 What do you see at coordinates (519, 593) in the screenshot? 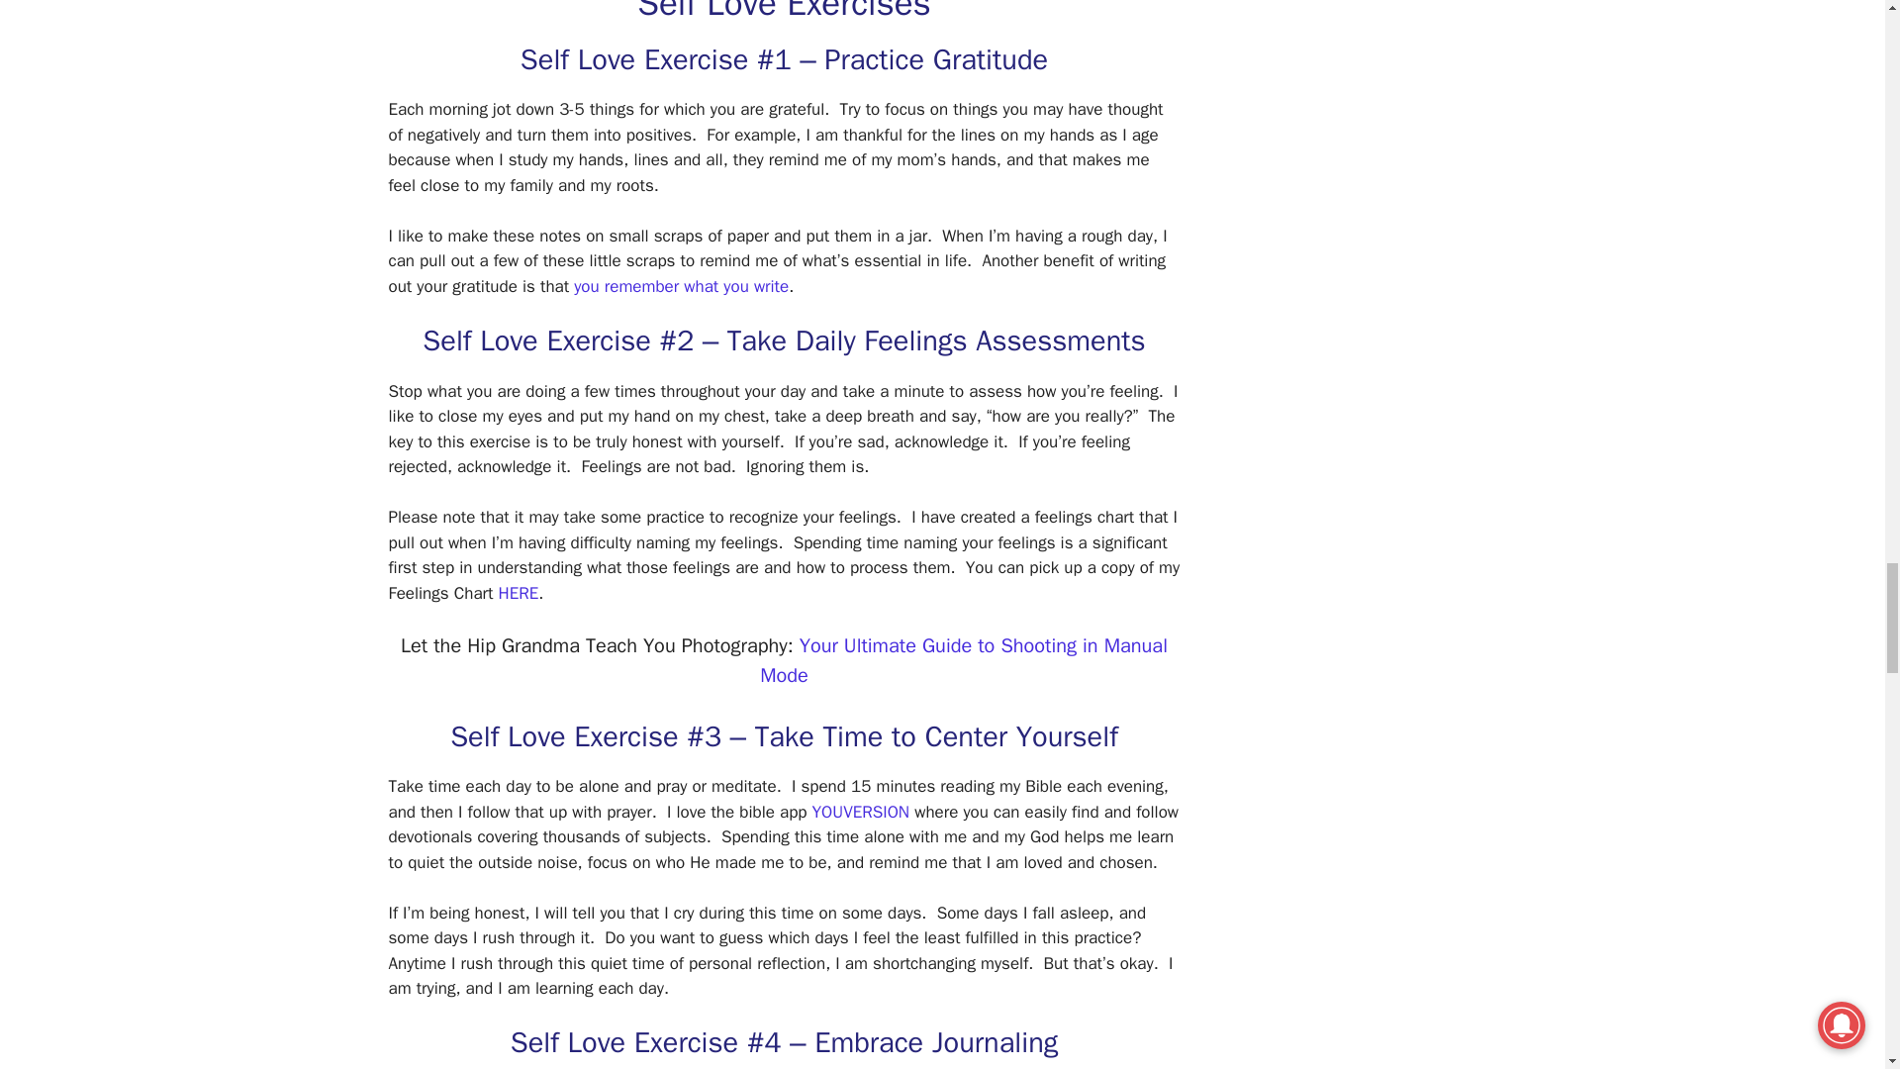
I see `HERE` at bounding box center [519, 593].